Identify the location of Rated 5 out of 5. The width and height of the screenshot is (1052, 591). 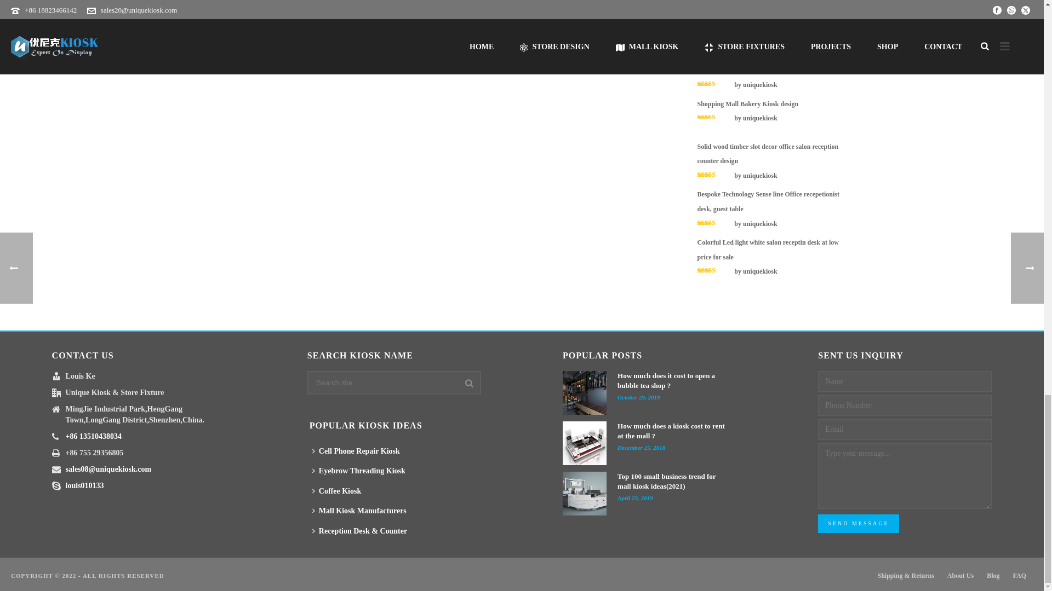
(714, 270).